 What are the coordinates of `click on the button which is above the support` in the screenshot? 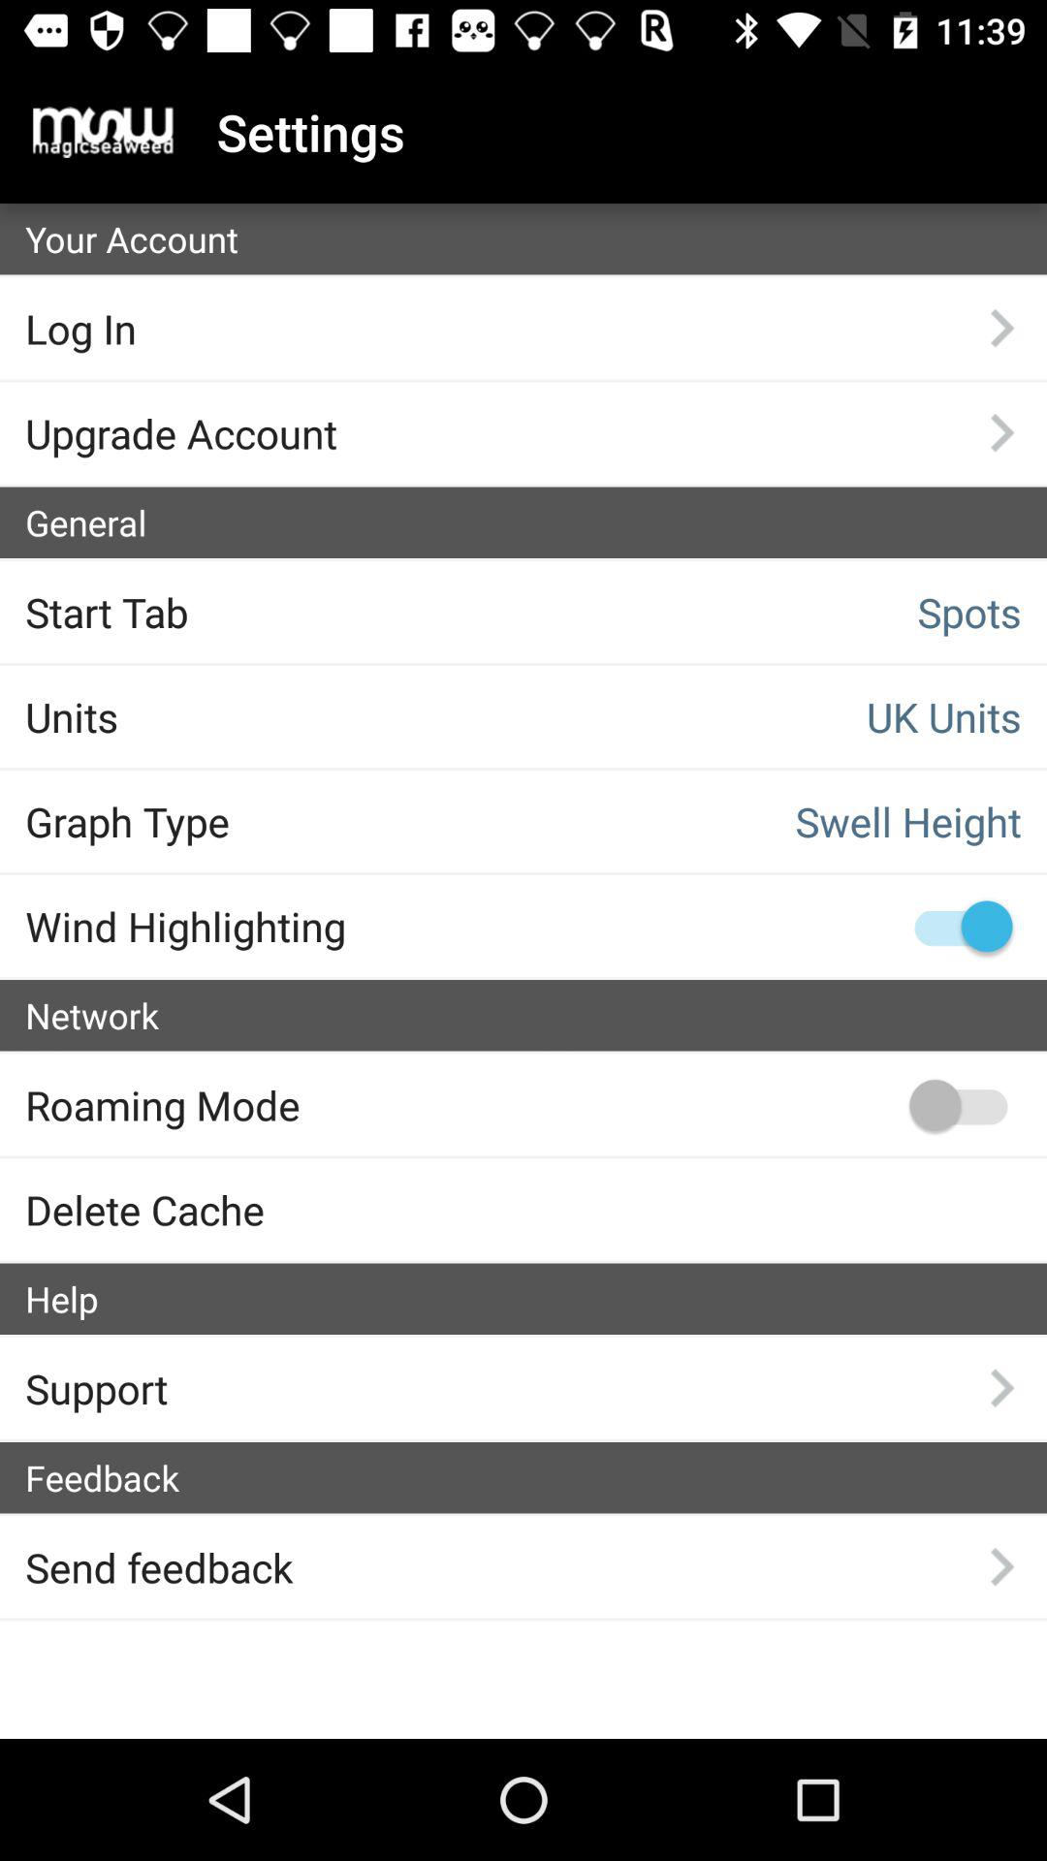 It's located at (535, 1299).